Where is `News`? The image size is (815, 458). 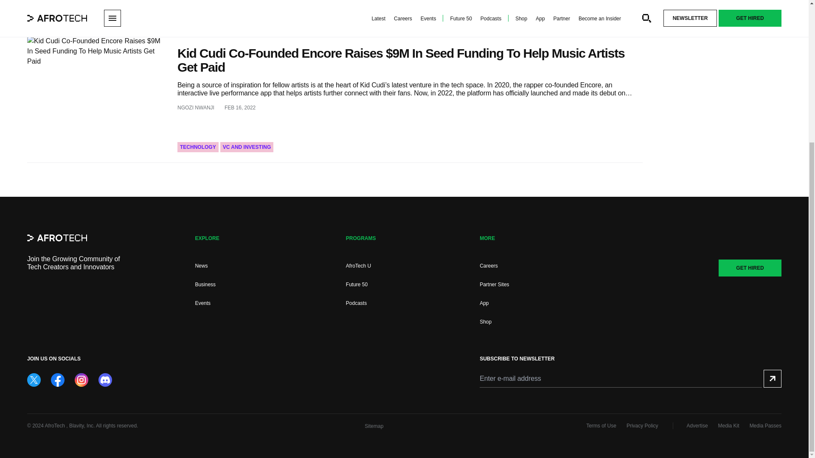 News is located at coordinates (201, 265).